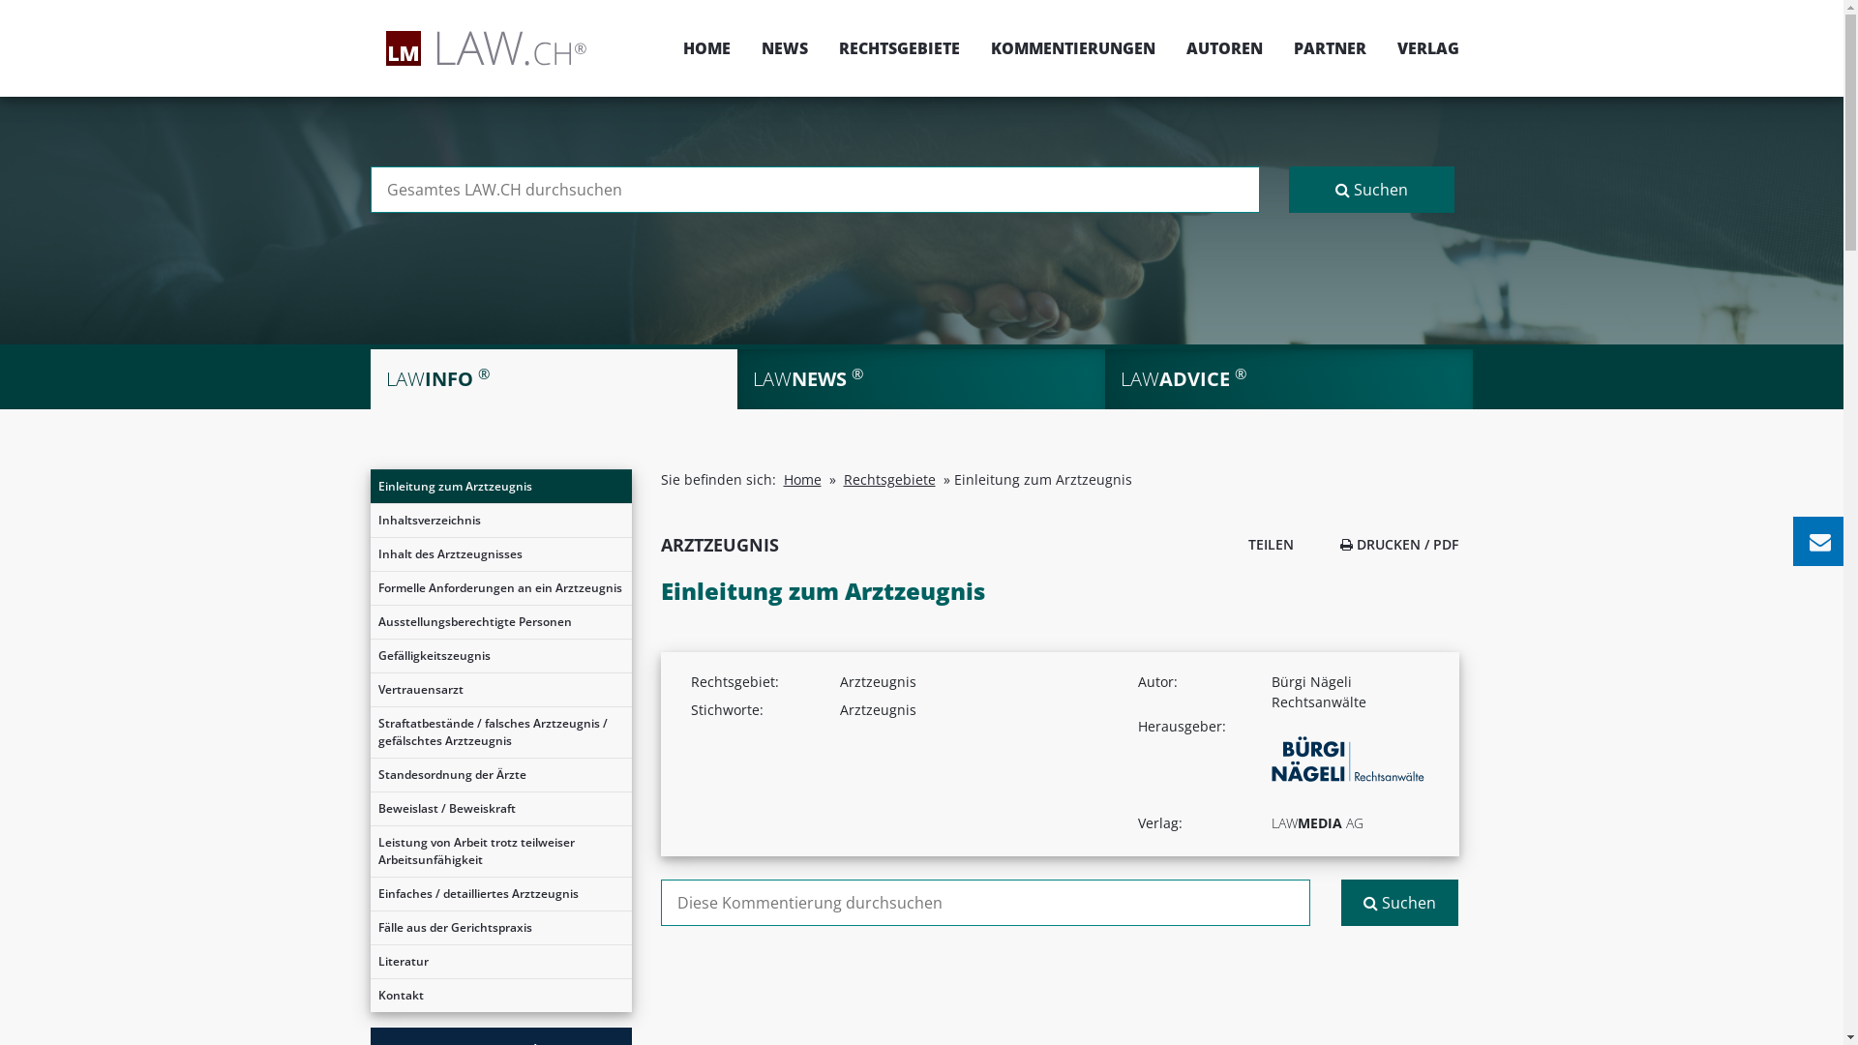  I want to click on Inhaltsverzeichnis, so click(500, 521).